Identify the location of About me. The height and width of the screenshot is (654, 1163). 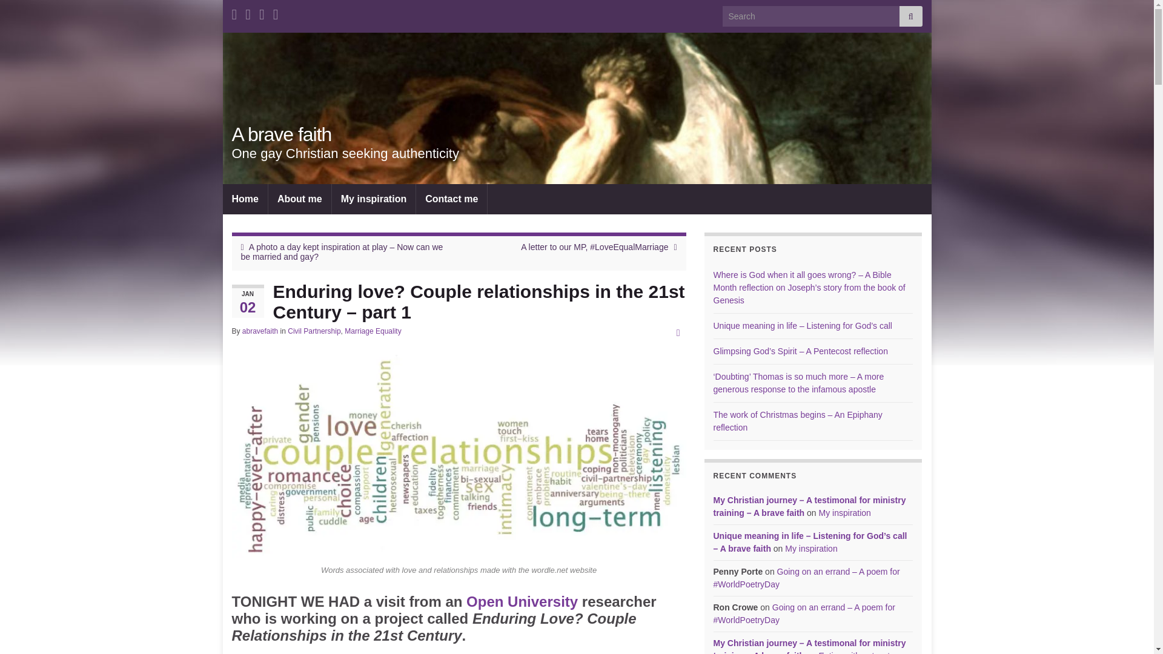
(300, 199).